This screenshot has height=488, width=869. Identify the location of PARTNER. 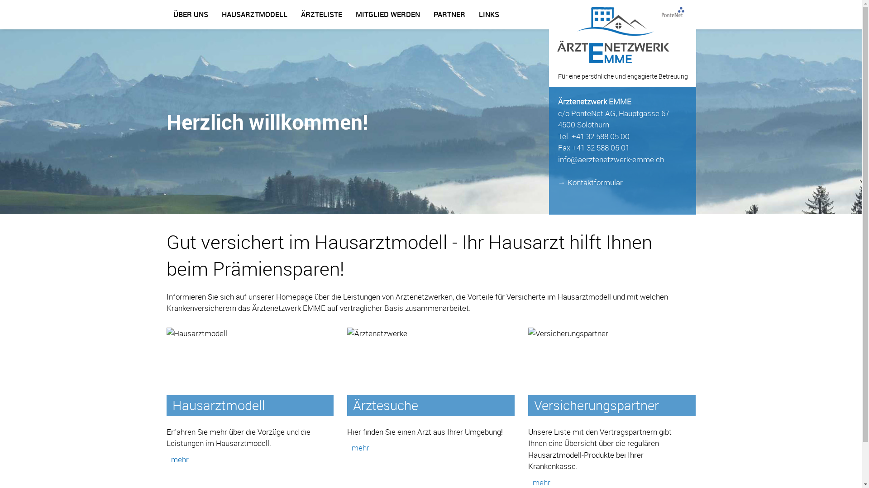
(449, 14).